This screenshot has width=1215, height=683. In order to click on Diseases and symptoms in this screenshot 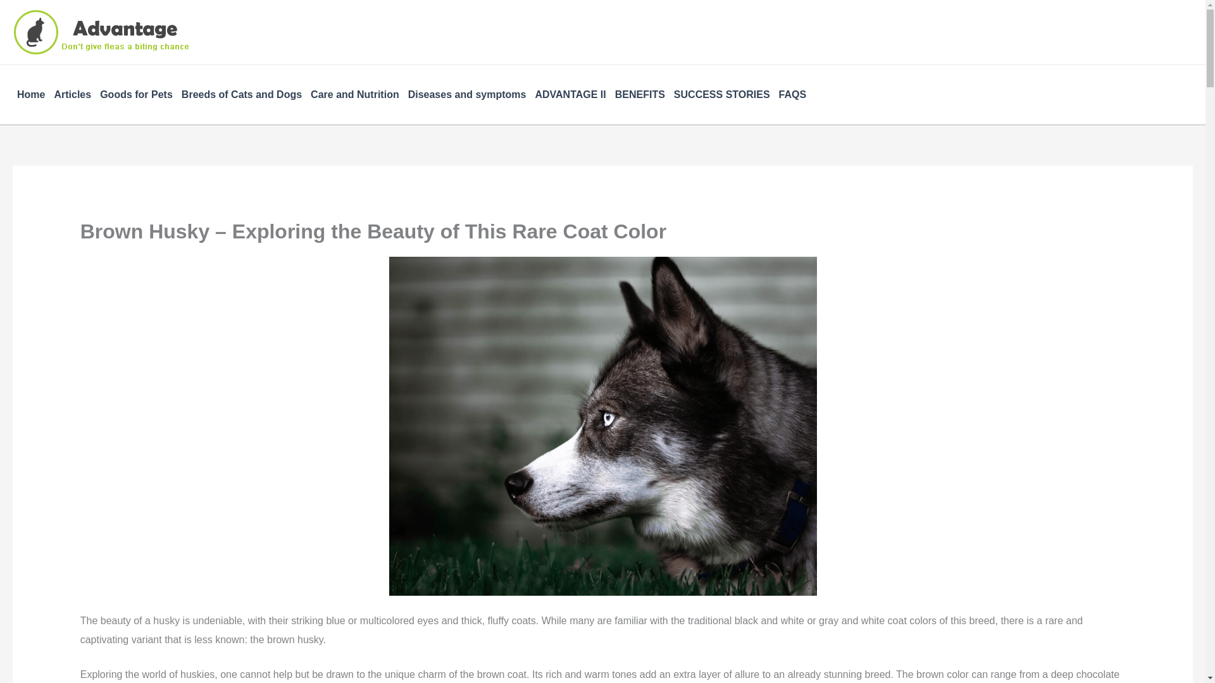, I will do `click(467, 94)`.